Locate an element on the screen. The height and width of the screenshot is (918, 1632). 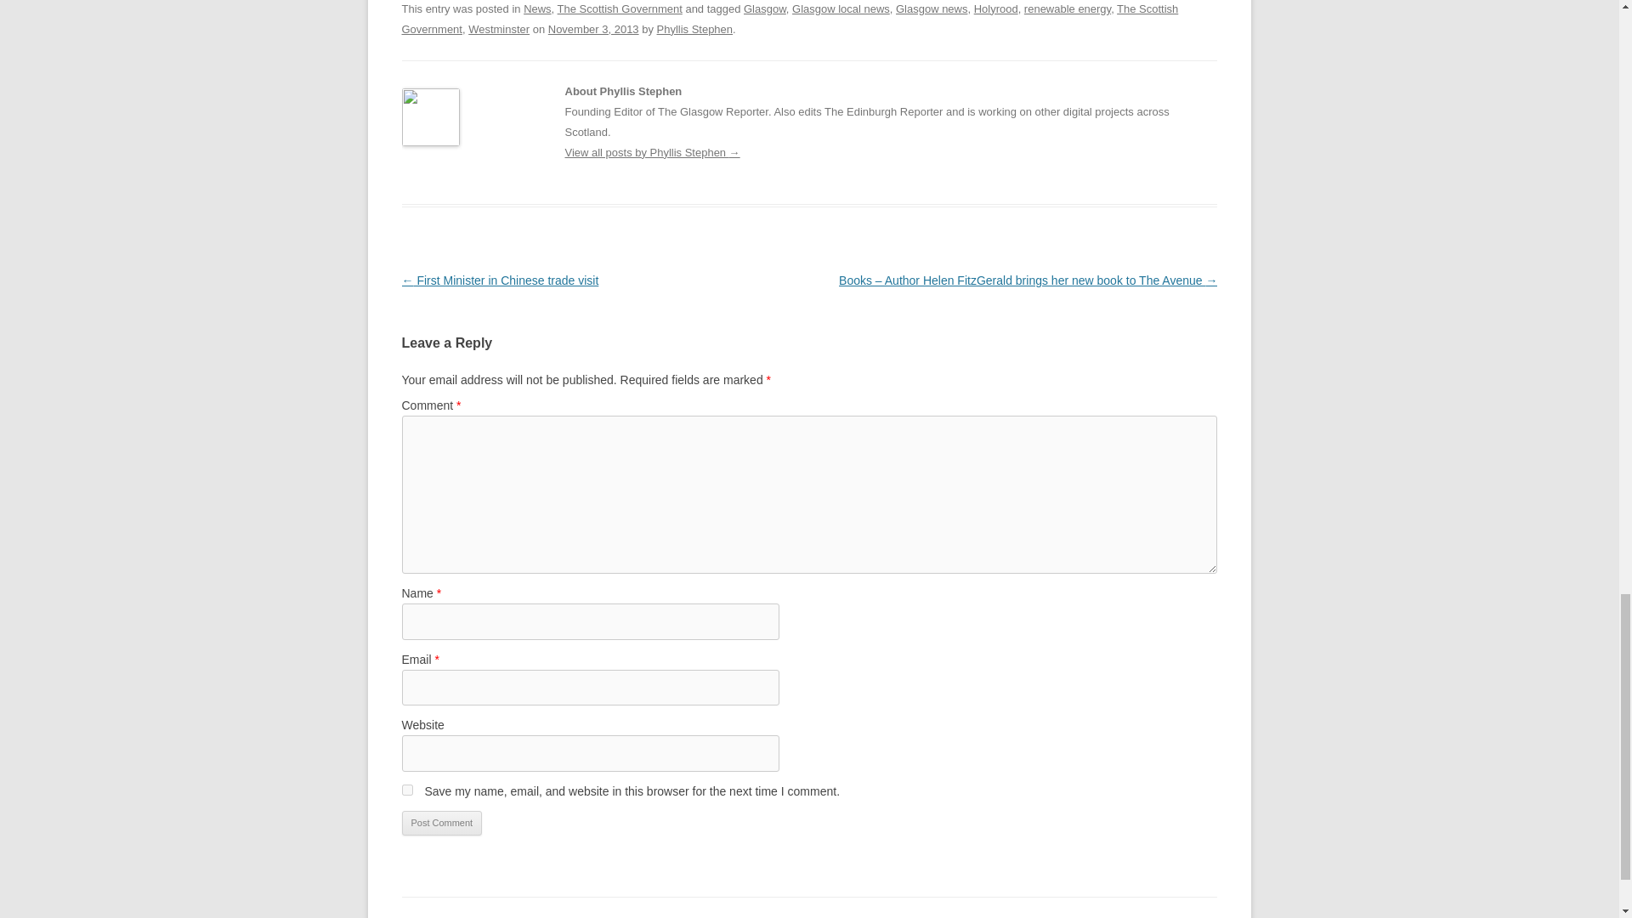
November 3, 2013 is located at coordinates (593, 29).